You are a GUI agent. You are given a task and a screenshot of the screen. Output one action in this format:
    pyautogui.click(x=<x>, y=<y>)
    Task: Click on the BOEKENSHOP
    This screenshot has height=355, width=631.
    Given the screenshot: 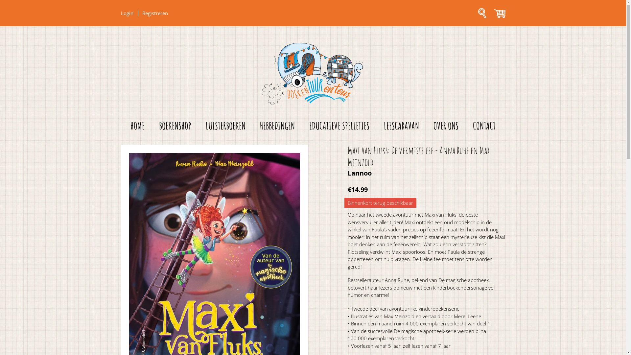 What is the action you would take?
    pyautogui.click(x=175, y=126)
    